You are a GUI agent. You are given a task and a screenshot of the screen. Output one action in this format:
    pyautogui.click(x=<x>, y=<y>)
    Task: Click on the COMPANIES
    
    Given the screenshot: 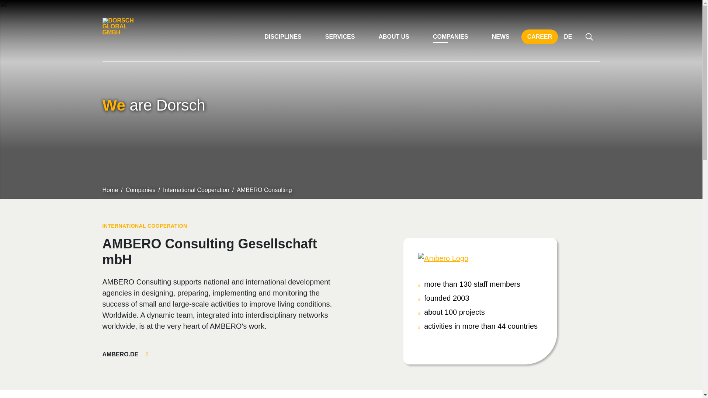 What is the action you would take?
    pyautogui.click(x=451, y=36)
    